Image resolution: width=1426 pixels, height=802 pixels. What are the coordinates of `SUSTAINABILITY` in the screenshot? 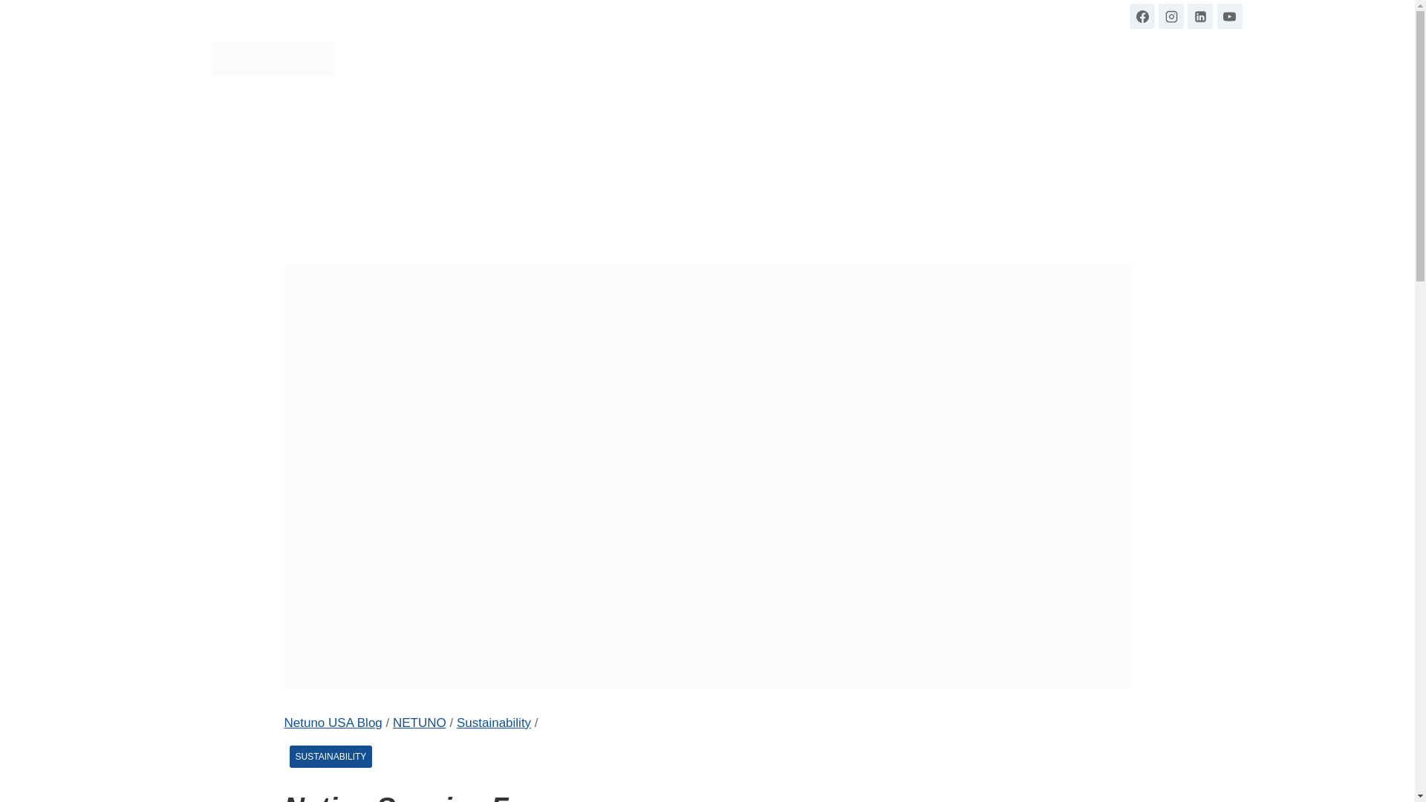 It's located at (331, 756).